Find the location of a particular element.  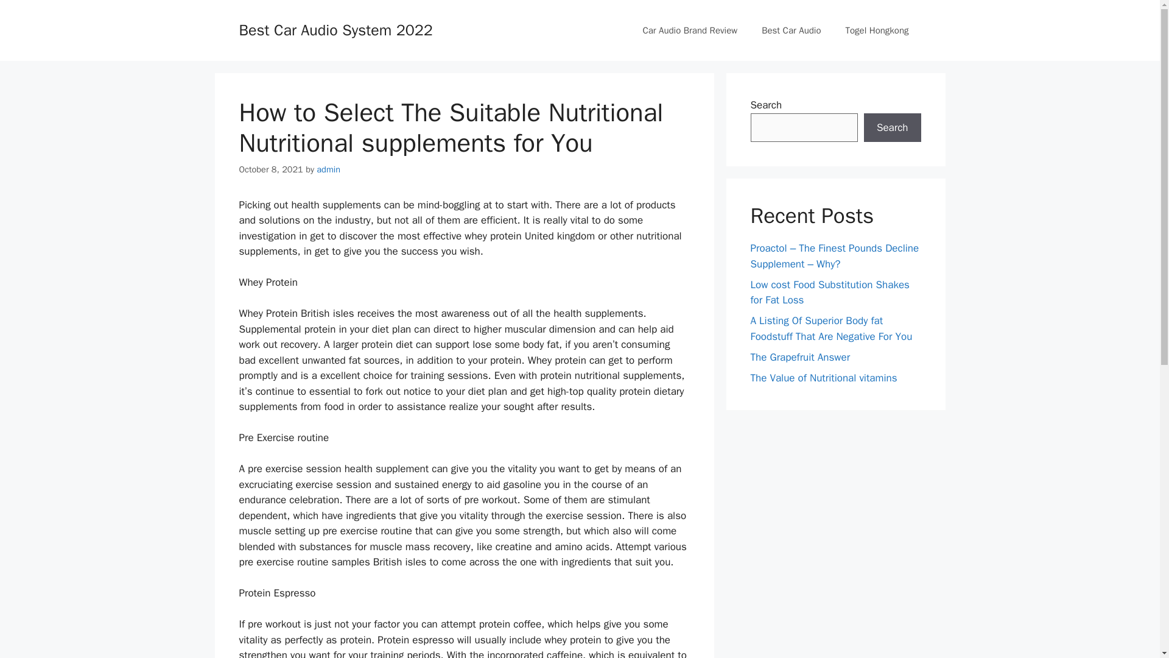

Best Car Audio System 2022 is located at coordinates (335, 29).